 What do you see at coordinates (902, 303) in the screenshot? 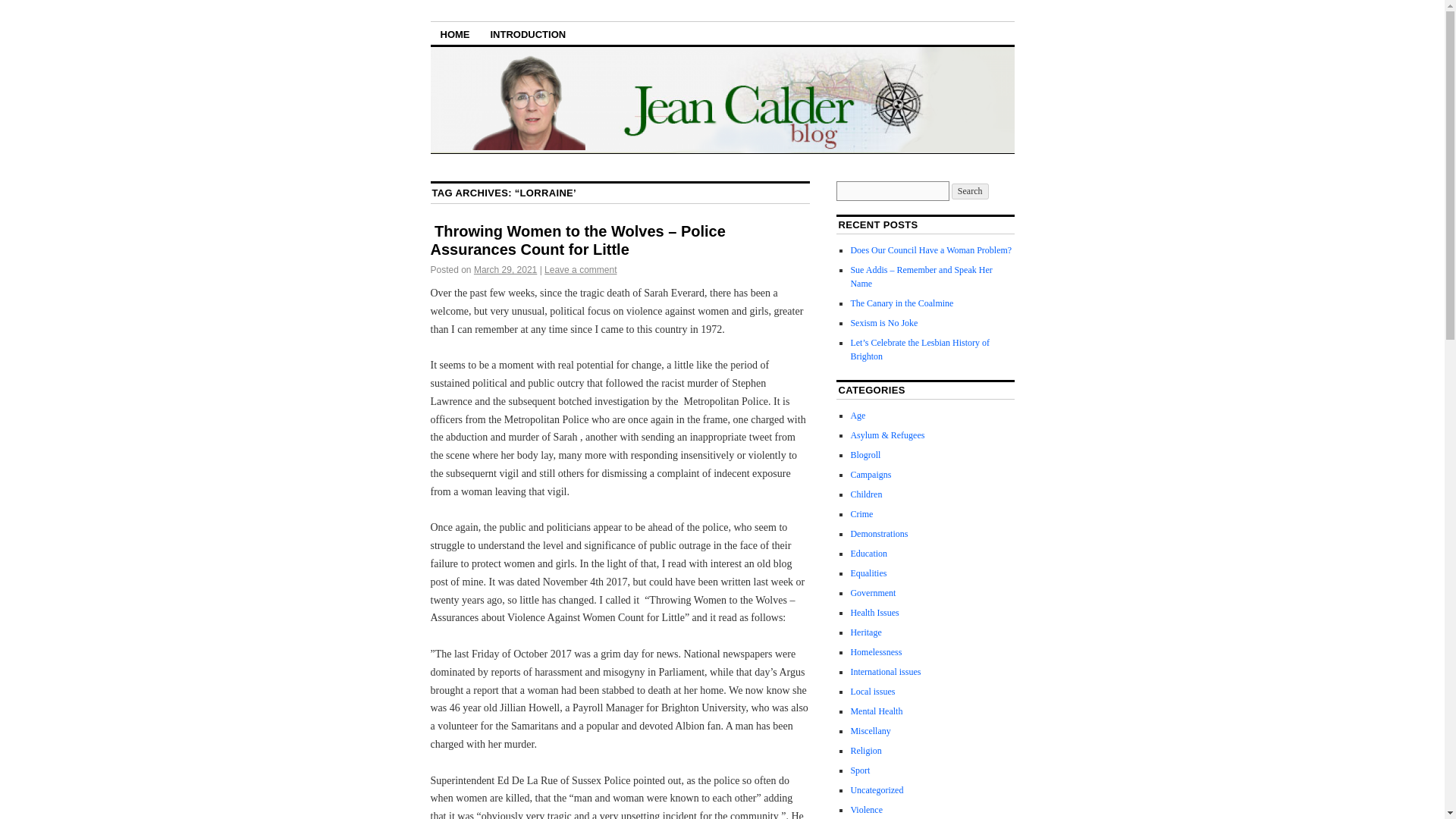
I see `The Canary in the Coalmine` at bounding box center [902, 303].